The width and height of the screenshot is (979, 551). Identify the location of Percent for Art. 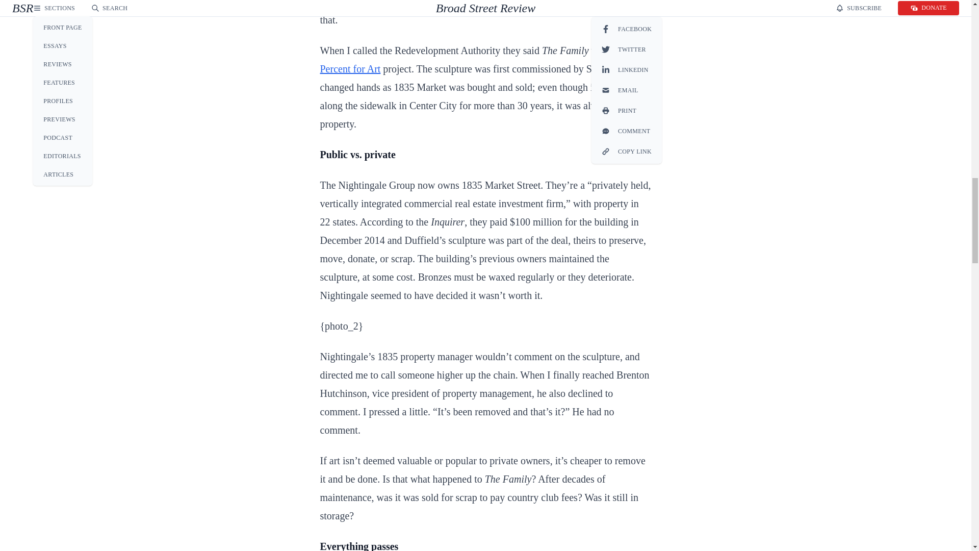
(350, 68).